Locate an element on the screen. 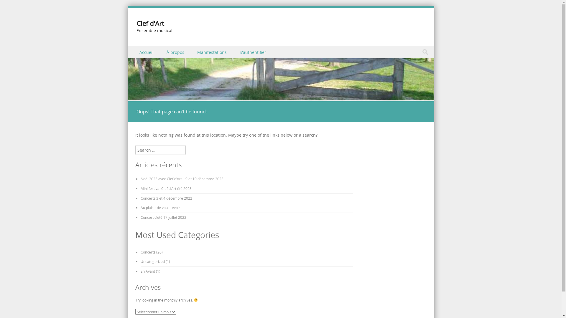  Manifestations is located at coordinates (212, 52).